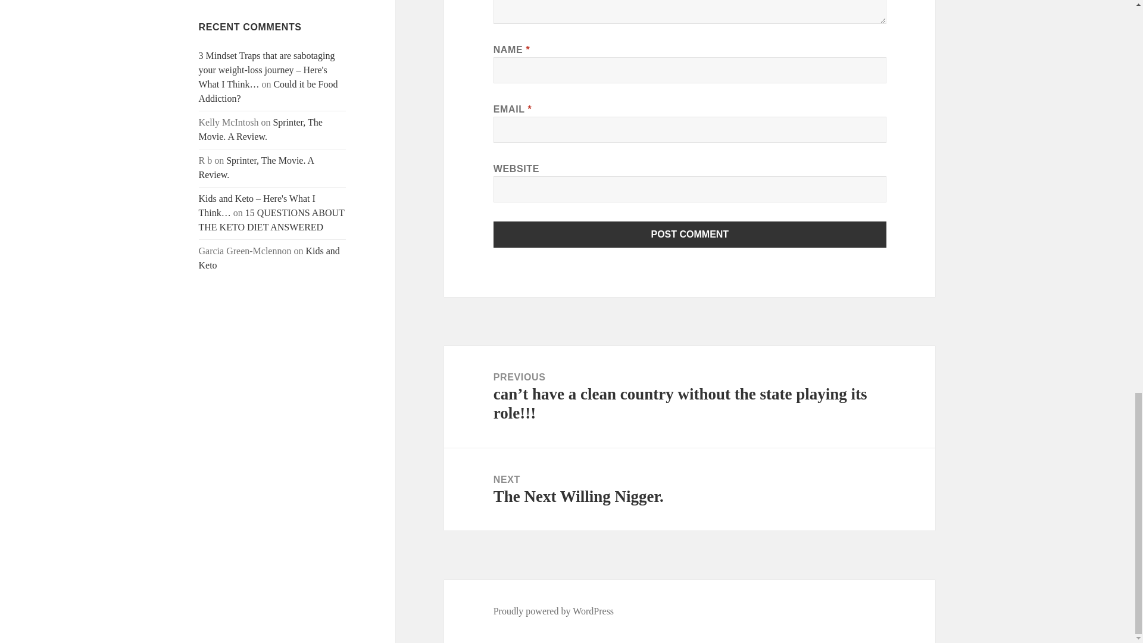 The width and height of the screenshot is (1143, 643). What do you see at coordinates (269, 257) in the screenshot?
I see `Kids and Keto` at bounding box center [269, 257].